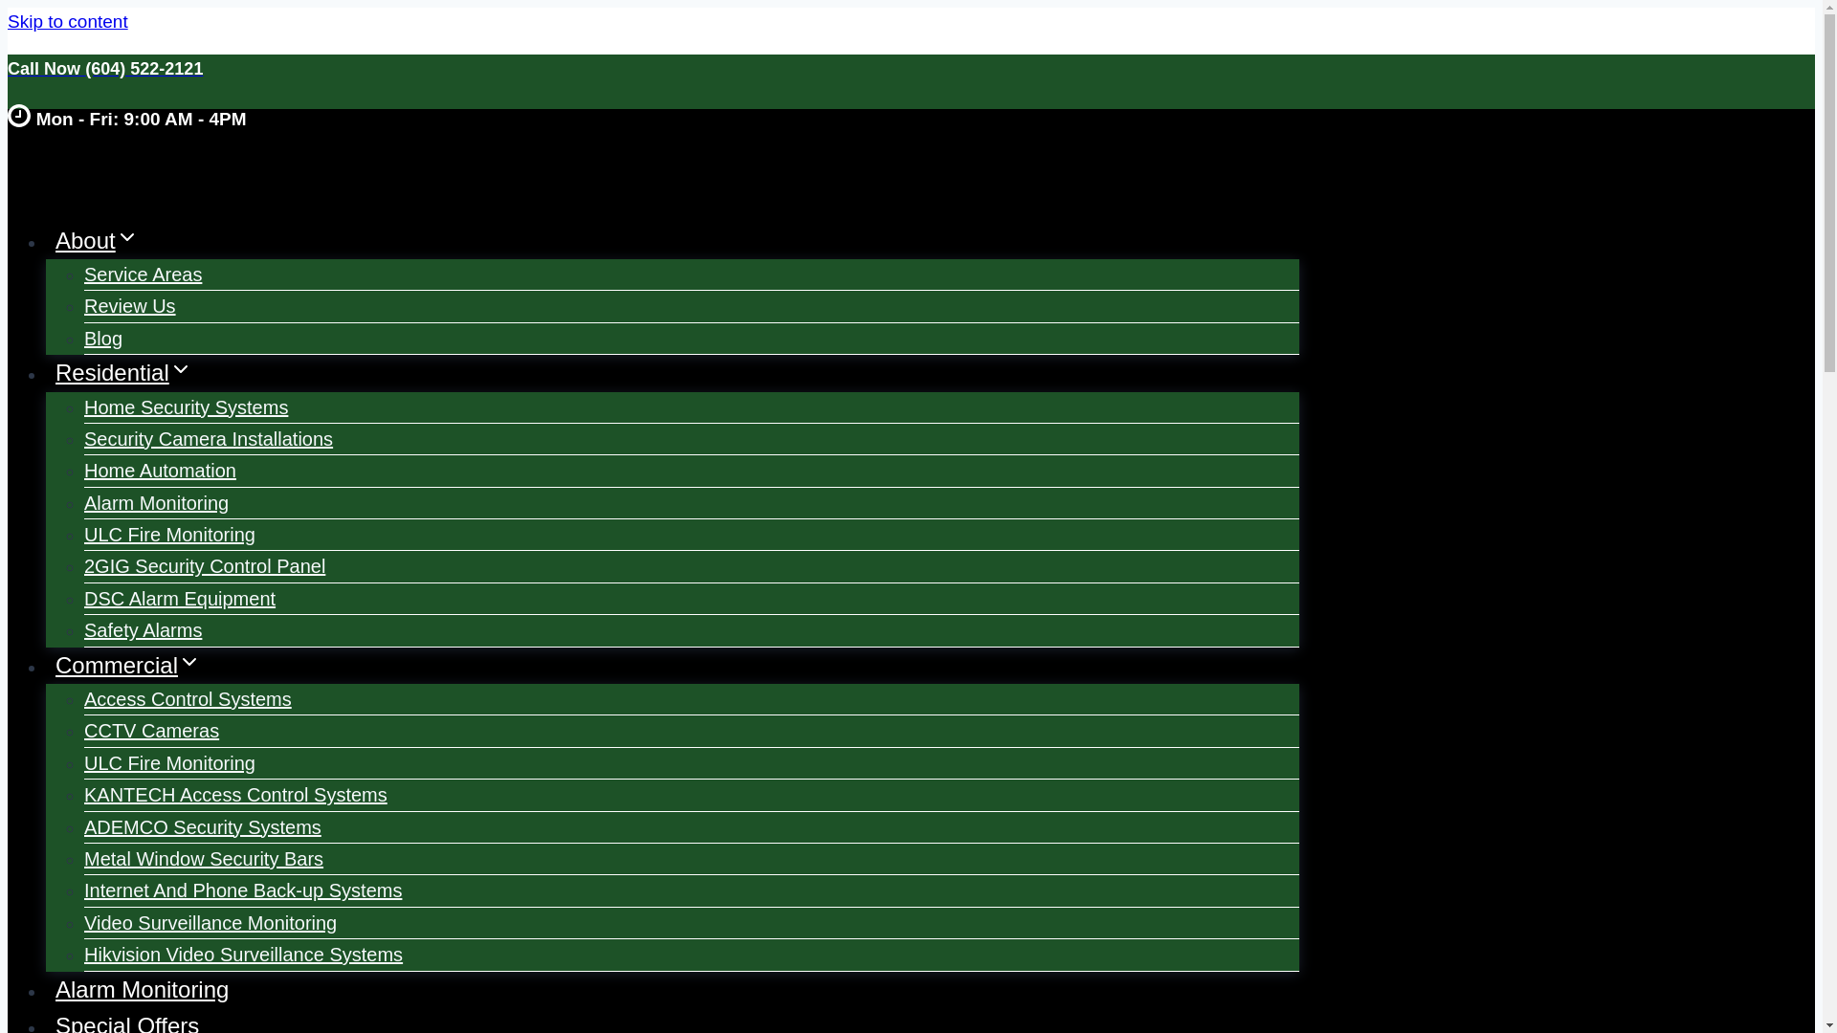  Describe the element at coordinates (126, 237) in the screenshot. I see `Expand` at that location.